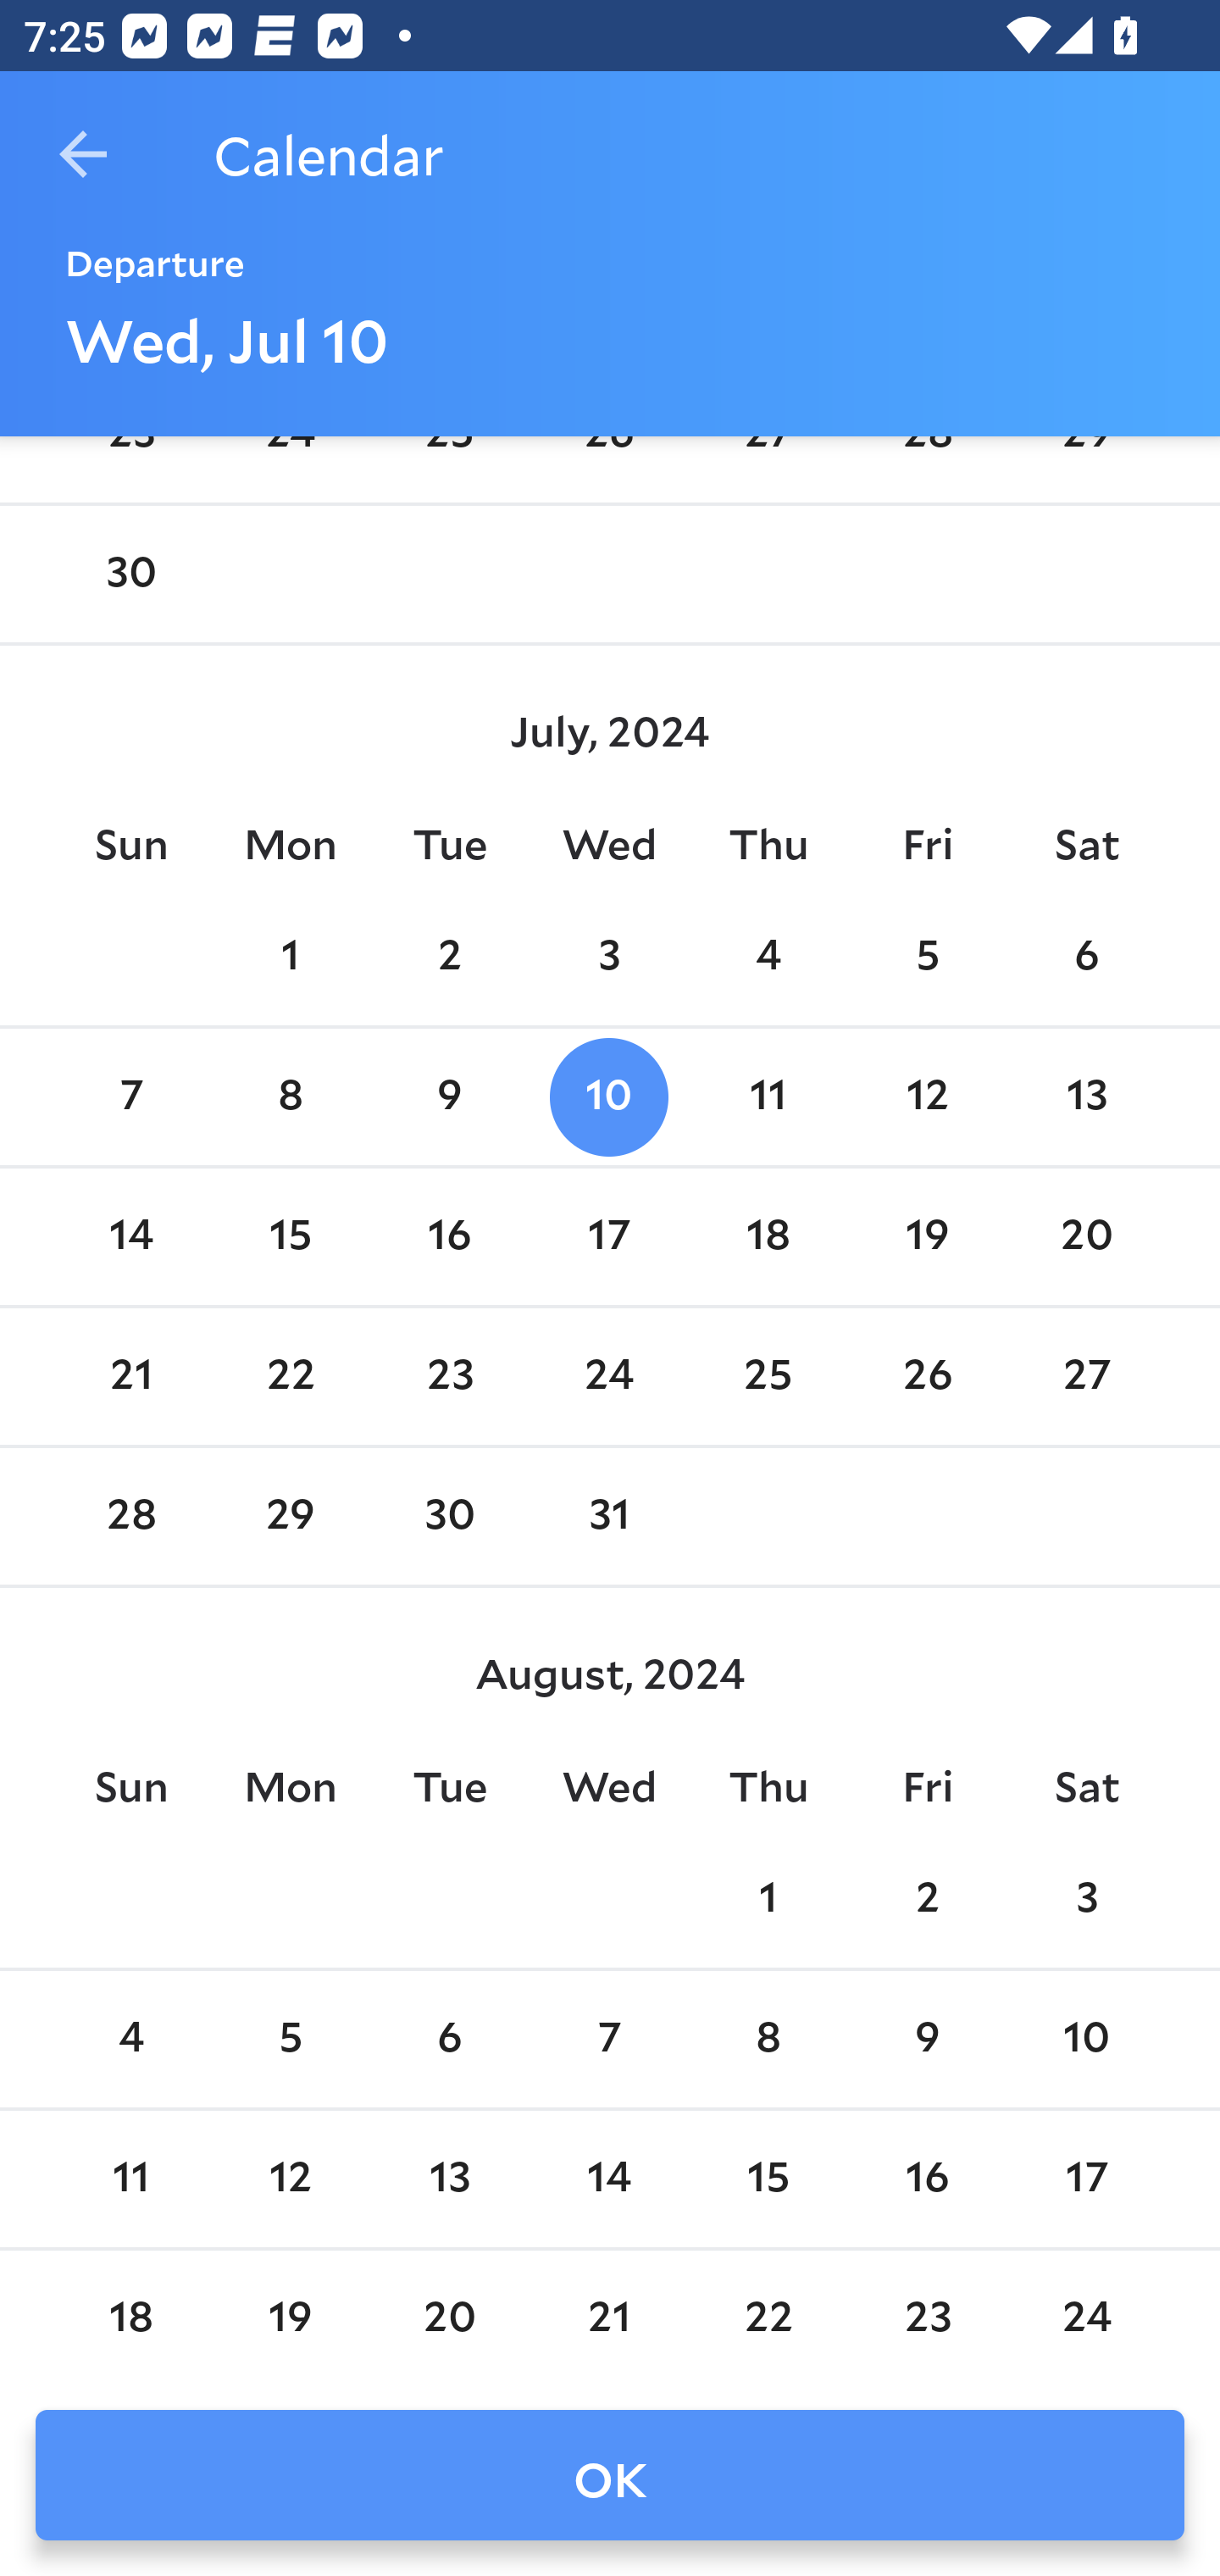 The width and height of the screenshot is (1220, 2576). Describe the element at coordinates (927, 1236) in the screenshot. I see `19` at that location.